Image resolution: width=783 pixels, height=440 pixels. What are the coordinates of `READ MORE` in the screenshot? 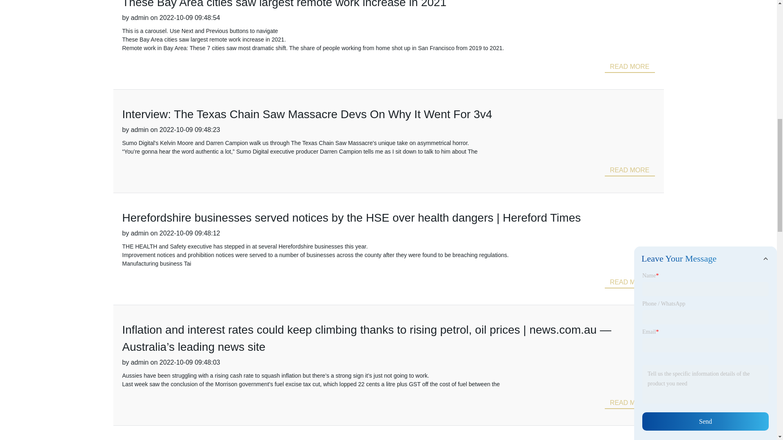 It's located at (630, 66).